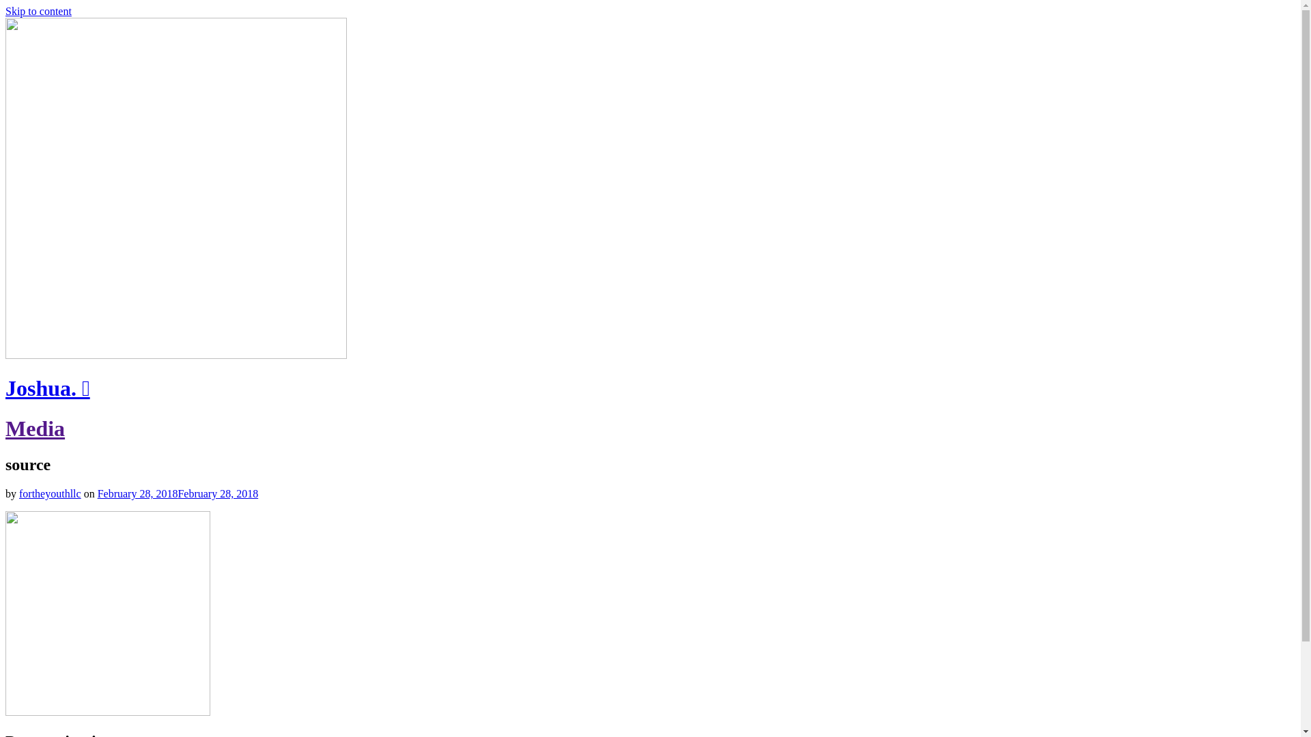 This screenshot has width=1311, height=737. I want to click on February 28, 2018February 28, 2018, so click(178, 494).